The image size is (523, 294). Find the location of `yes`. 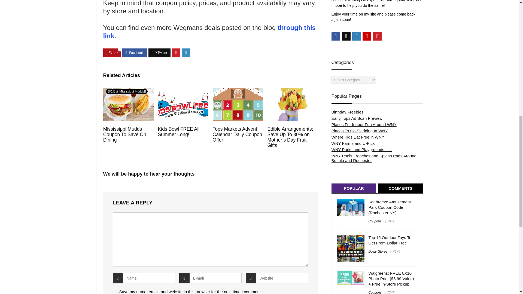

yes is located at coordinates (115, 291).